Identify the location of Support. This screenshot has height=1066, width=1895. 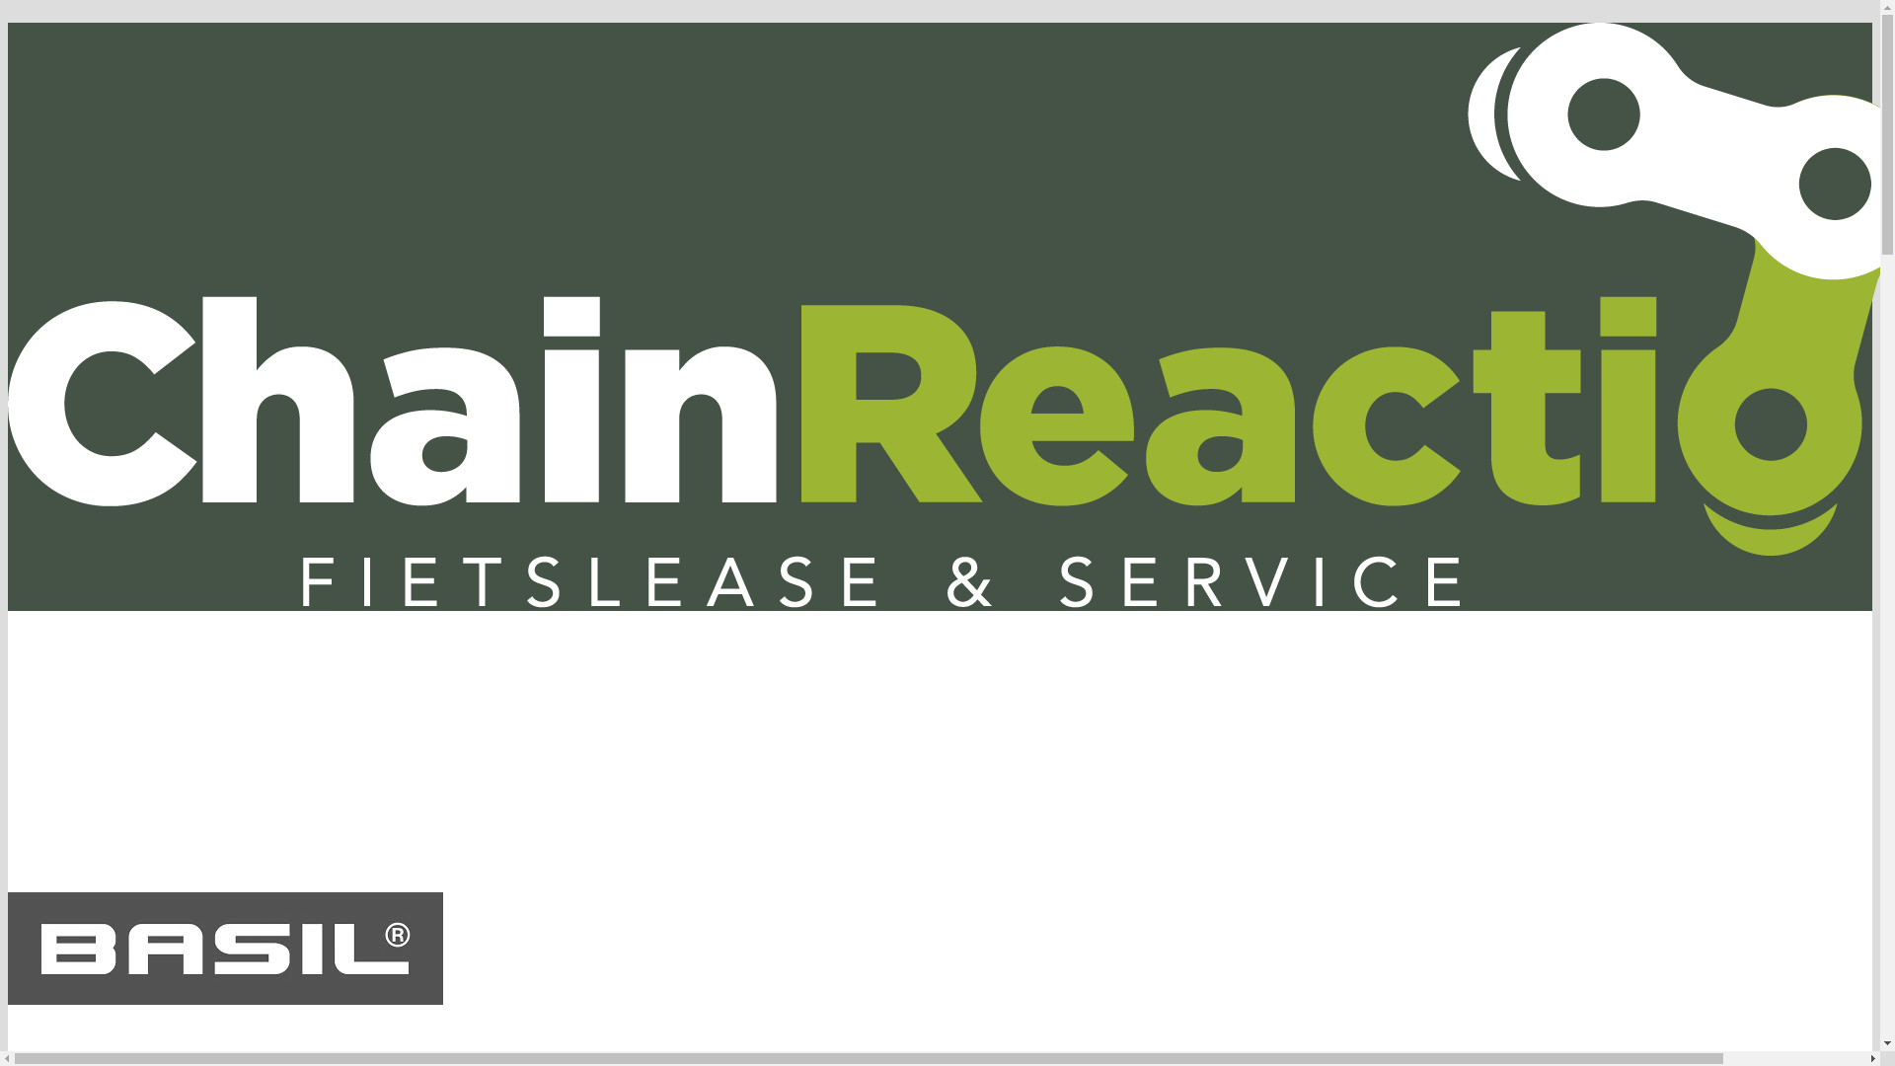
(347, 676).